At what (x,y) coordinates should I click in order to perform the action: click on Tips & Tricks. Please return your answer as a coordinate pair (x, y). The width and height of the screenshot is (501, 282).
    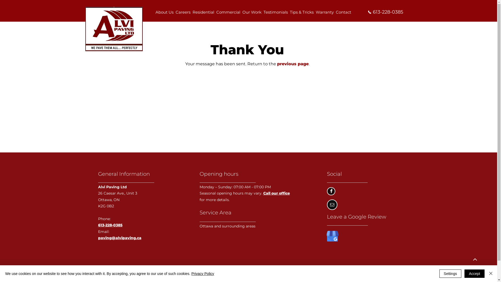
    Looking at the image, I should click on (302, 13).